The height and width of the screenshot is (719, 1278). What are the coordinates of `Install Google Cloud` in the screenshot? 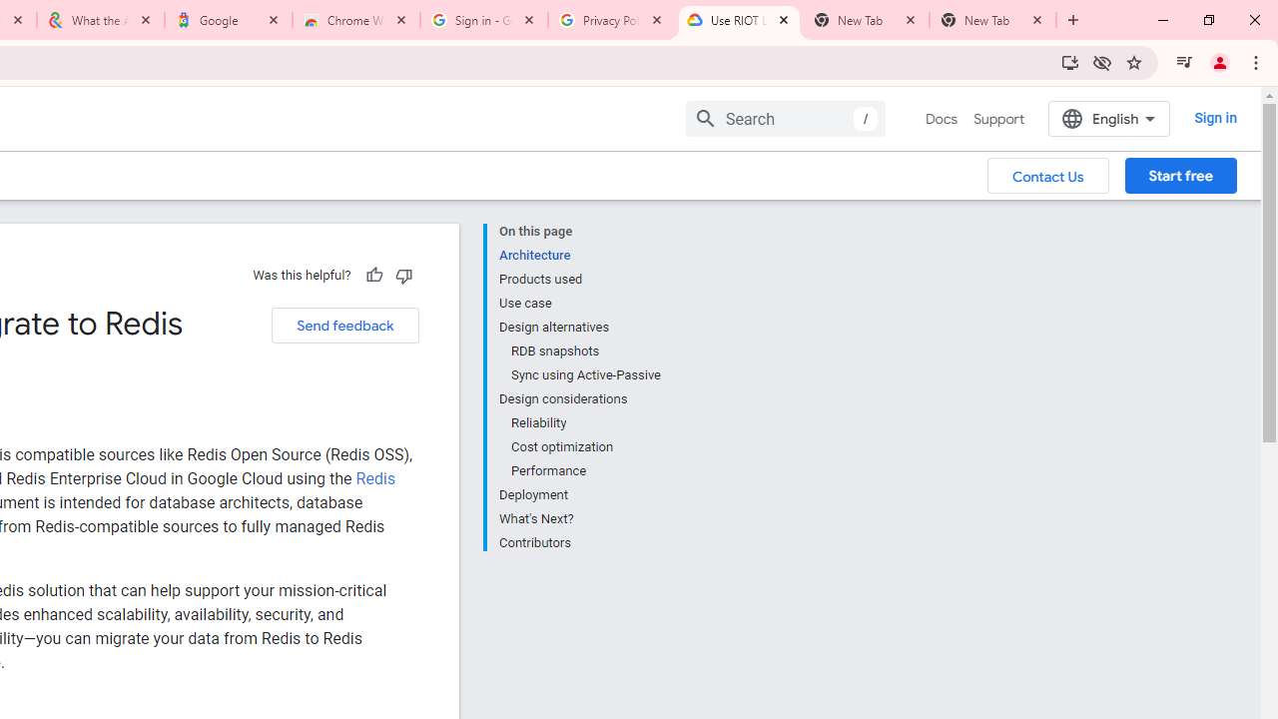 It's located at (1070, 62).